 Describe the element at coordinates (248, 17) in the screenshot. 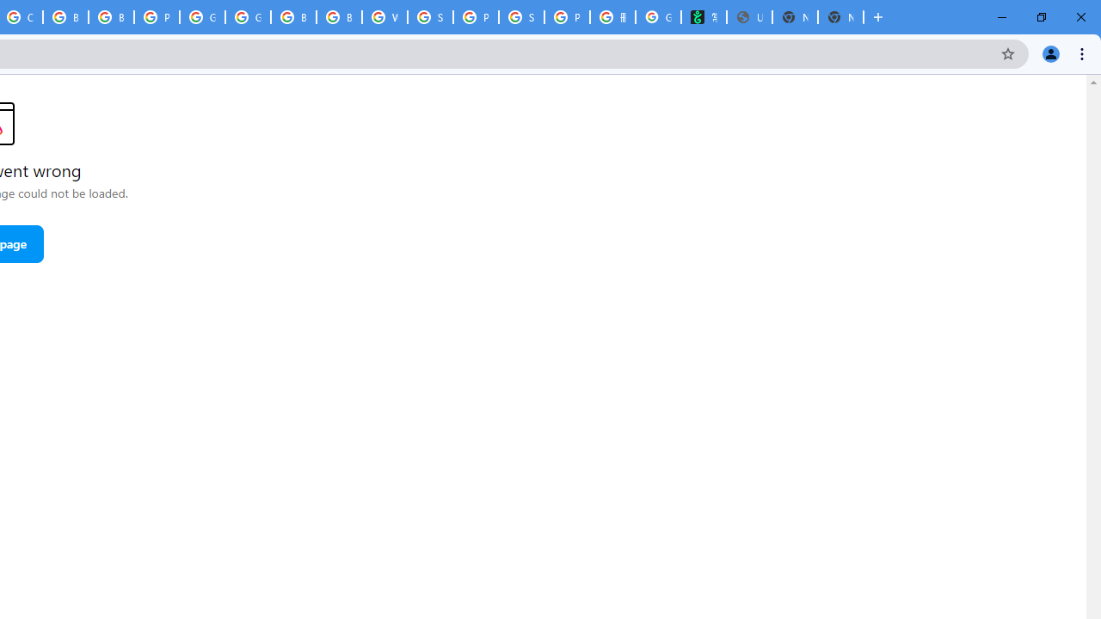

I see `Google Cloud Platform` at that location.